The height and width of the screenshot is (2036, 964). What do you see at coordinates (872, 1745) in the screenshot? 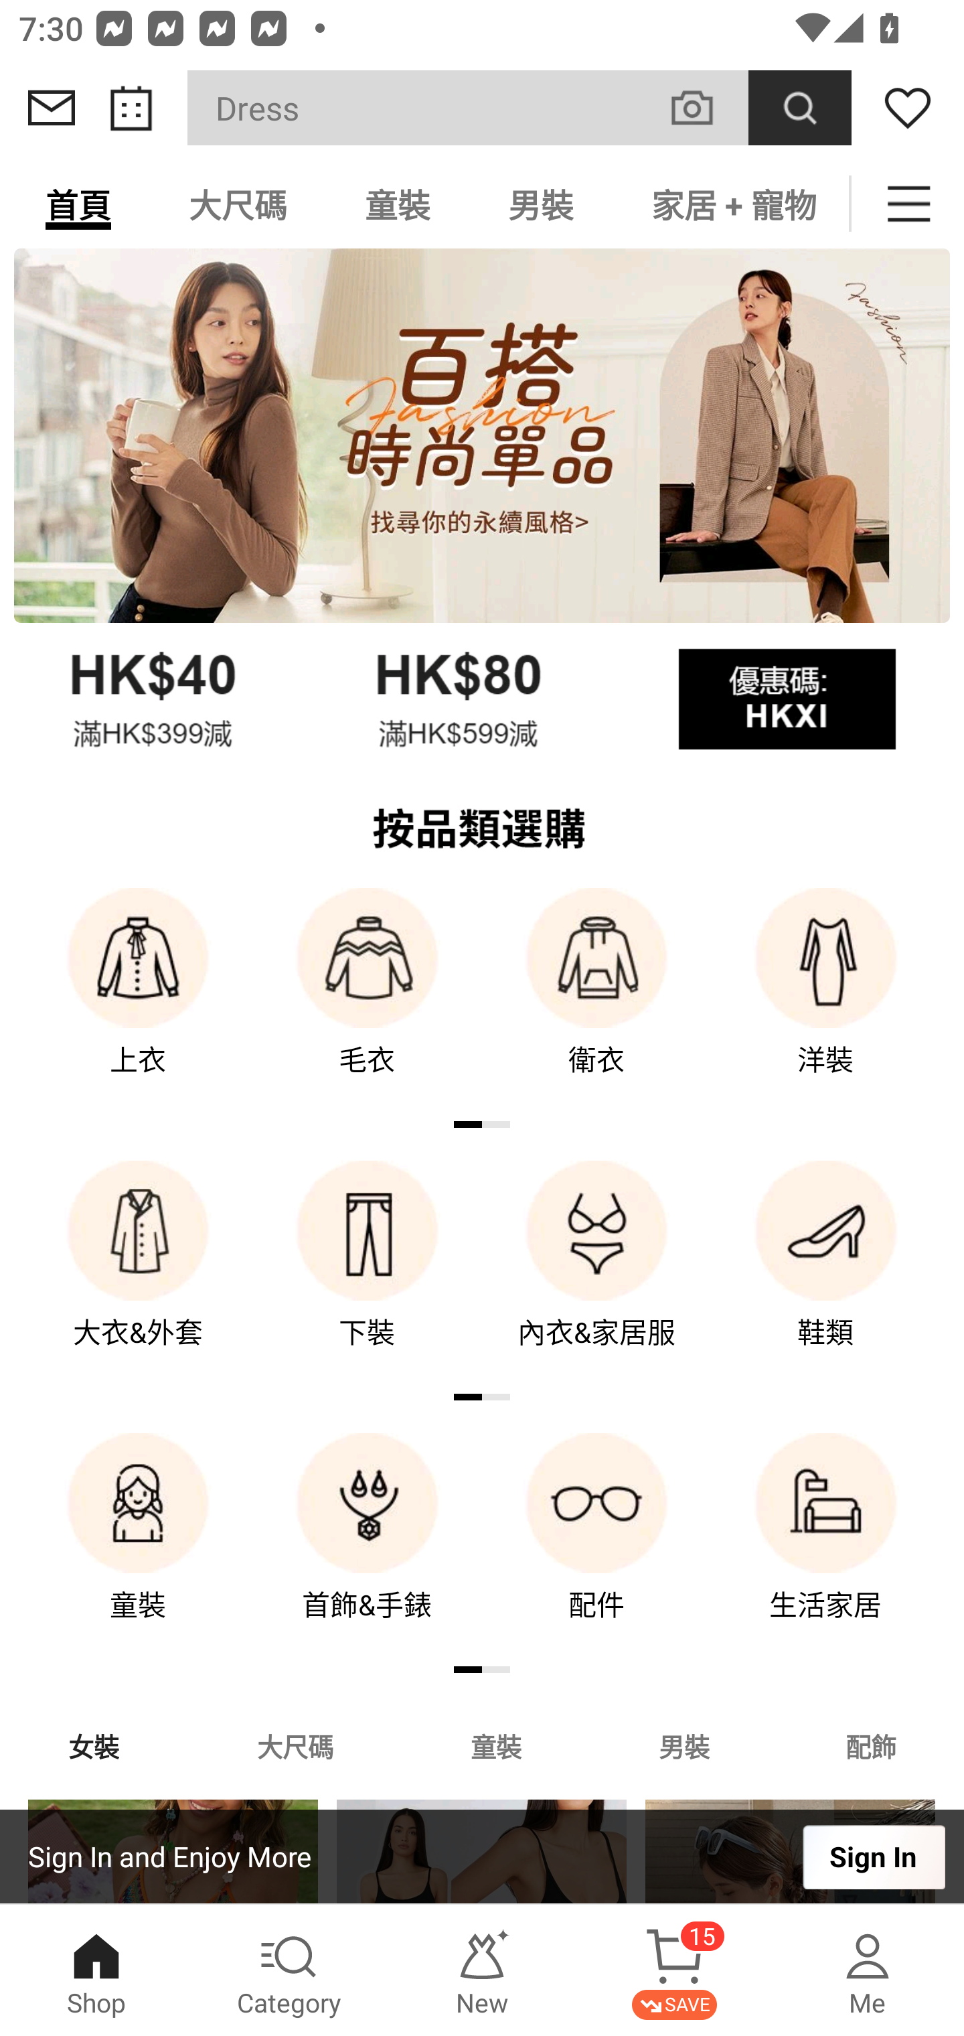
I see `配飾` at bounding box center [872, 1745].